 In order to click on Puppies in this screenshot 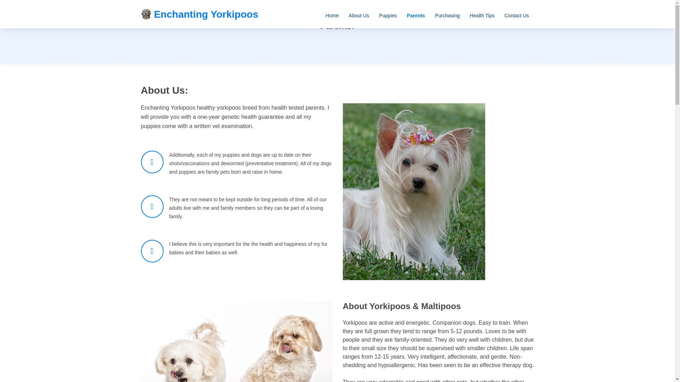, I will do `click(388, 16)`.